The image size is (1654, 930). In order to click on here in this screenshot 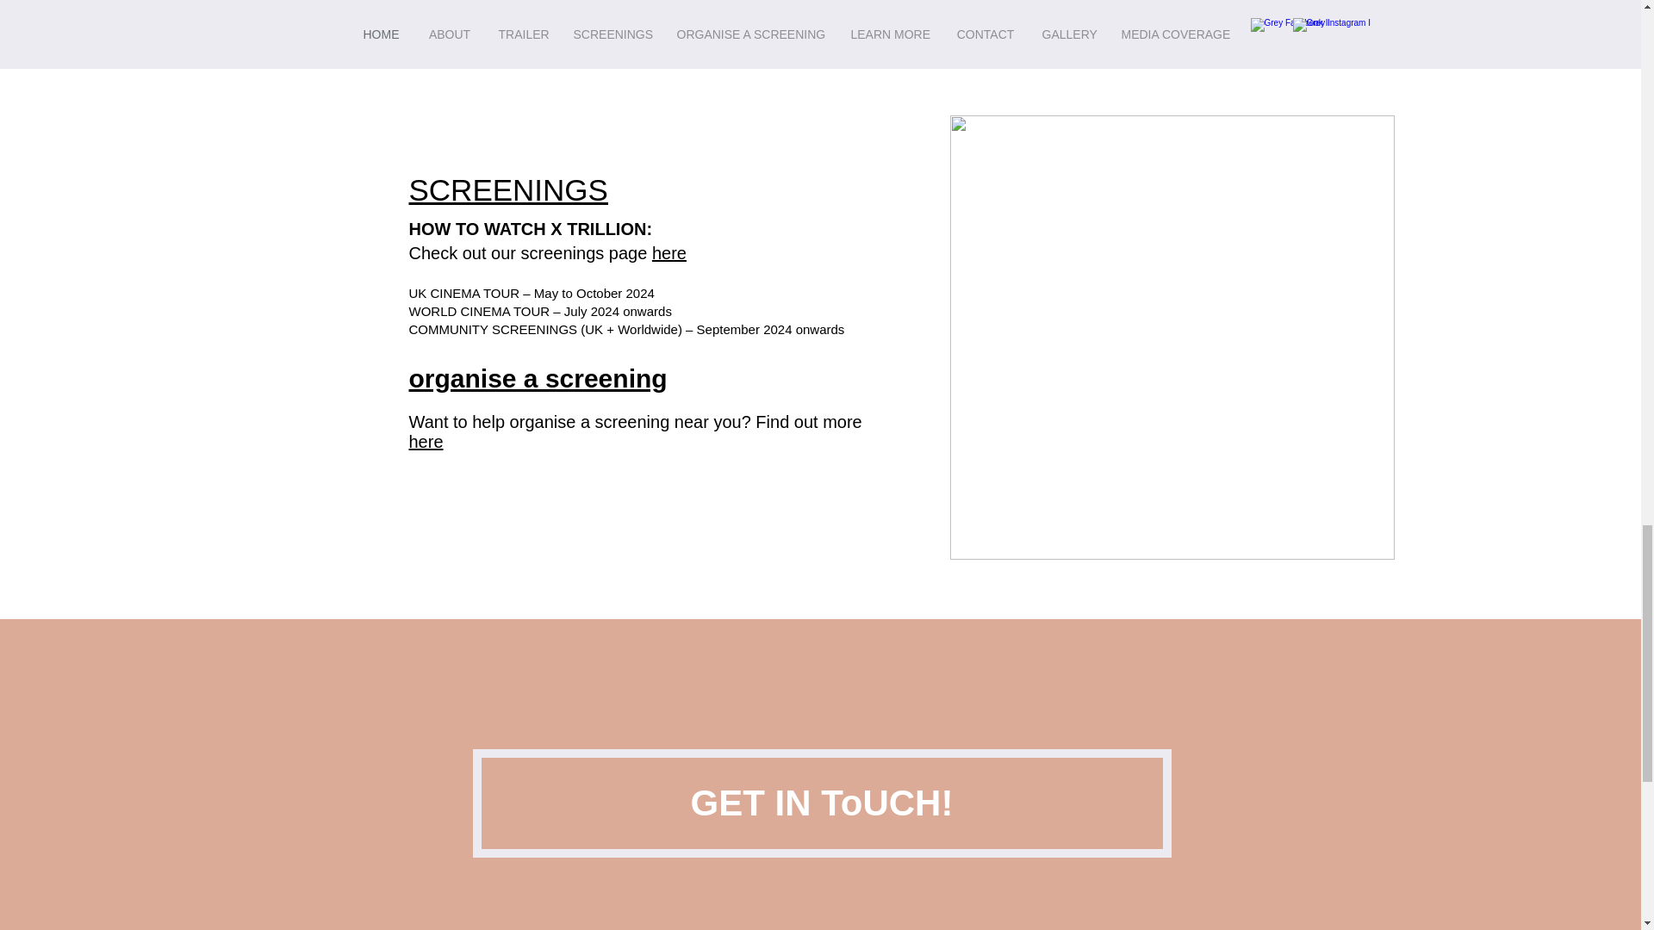, I will do `click(668, 252)`.